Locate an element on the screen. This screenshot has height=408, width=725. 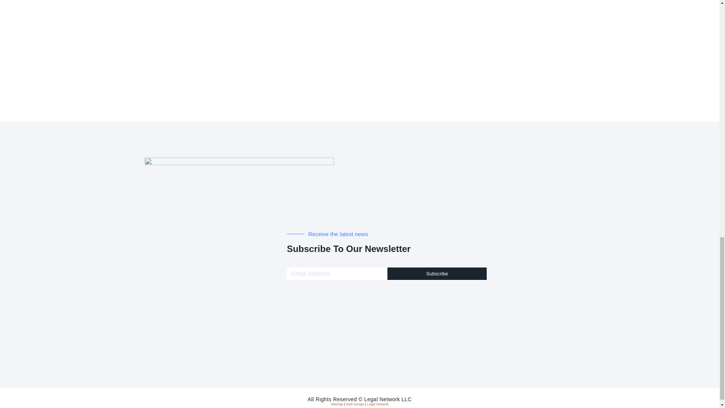
Web Design is located at coordinates (355, 404).